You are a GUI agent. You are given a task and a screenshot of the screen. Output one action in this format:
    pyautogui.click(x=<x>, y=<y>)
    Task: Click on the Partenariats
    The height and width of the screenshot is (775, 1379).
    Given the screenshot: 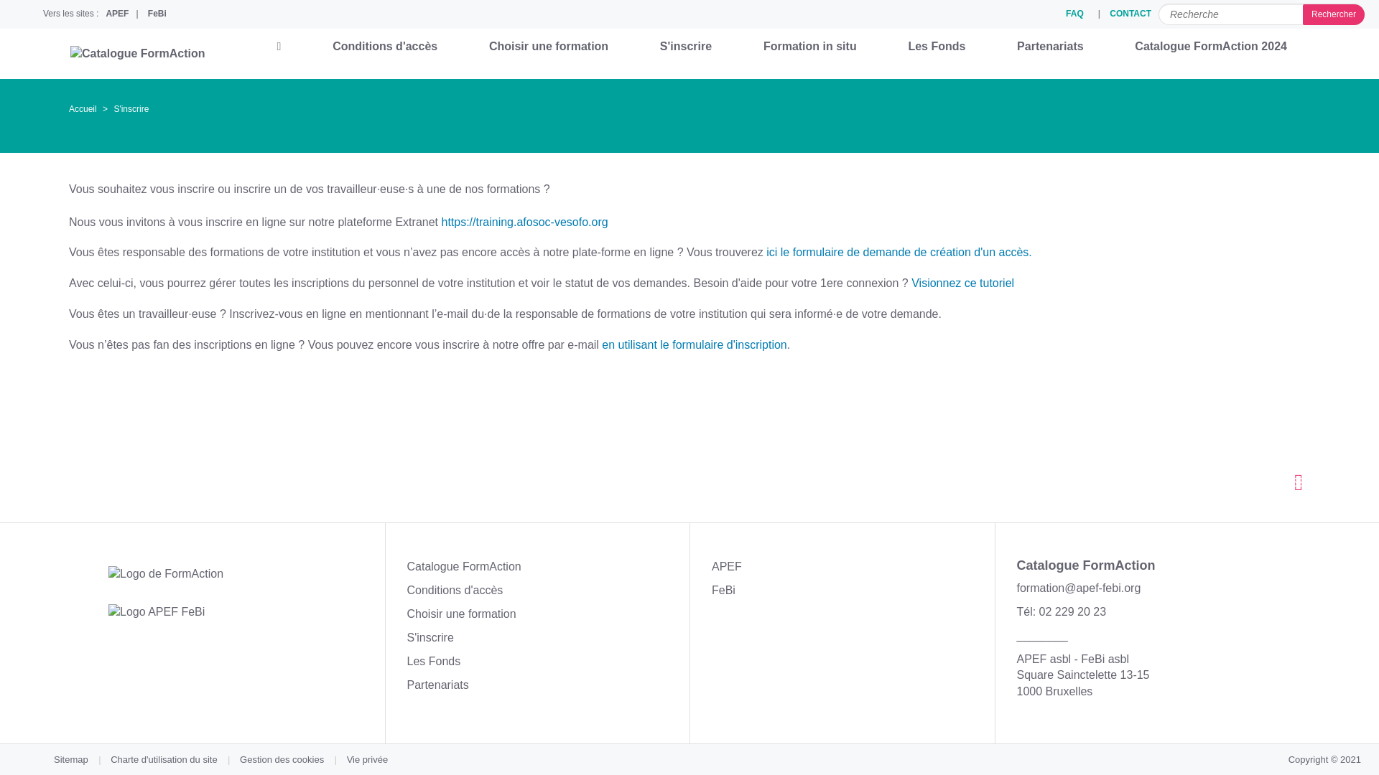 What is the action you would take?
    pyautogui.click(x=437, y=685)
    